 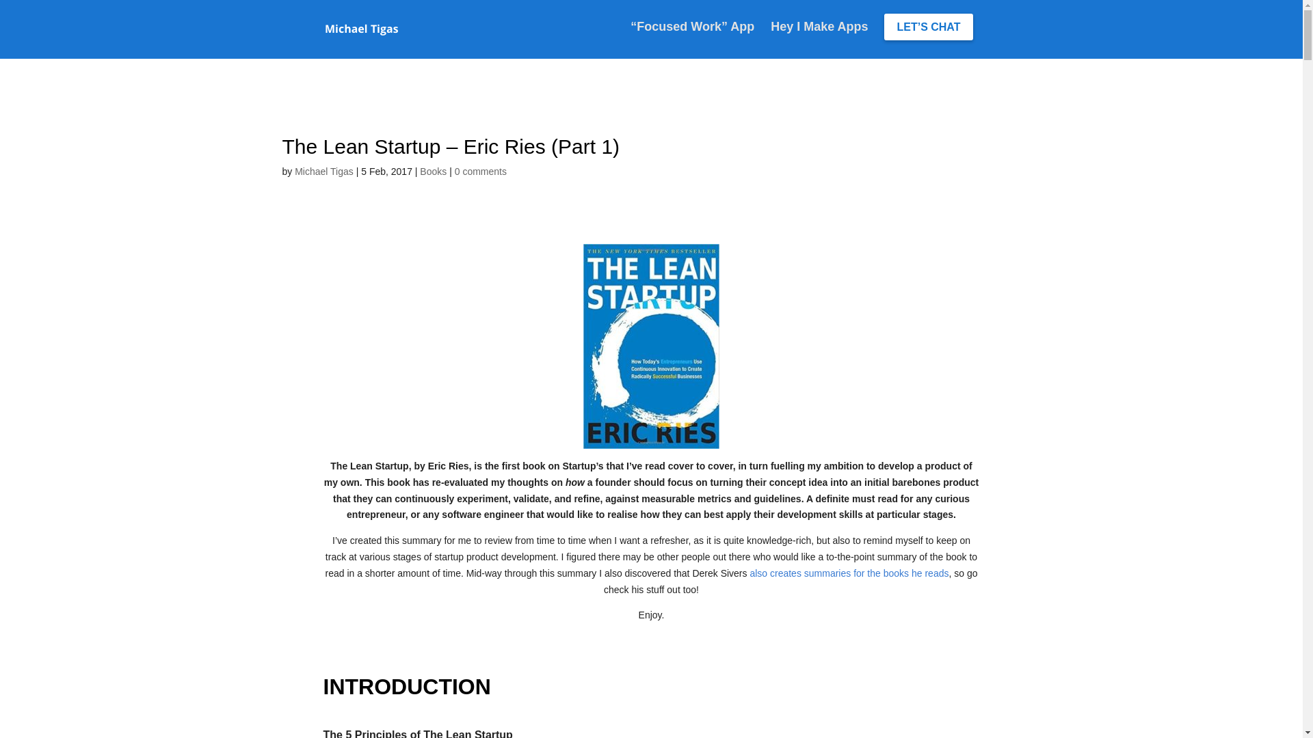 I want to click on 0 comments, so click(x=481, y=172).